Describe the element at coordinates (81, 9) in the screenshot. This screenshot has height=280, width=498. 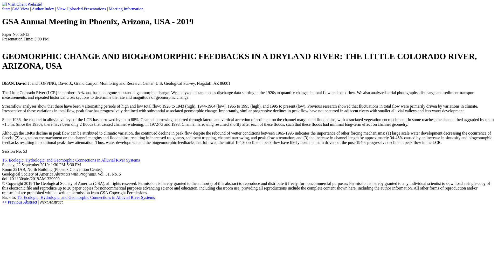
I see `View Uploaded Presentations` at that location.